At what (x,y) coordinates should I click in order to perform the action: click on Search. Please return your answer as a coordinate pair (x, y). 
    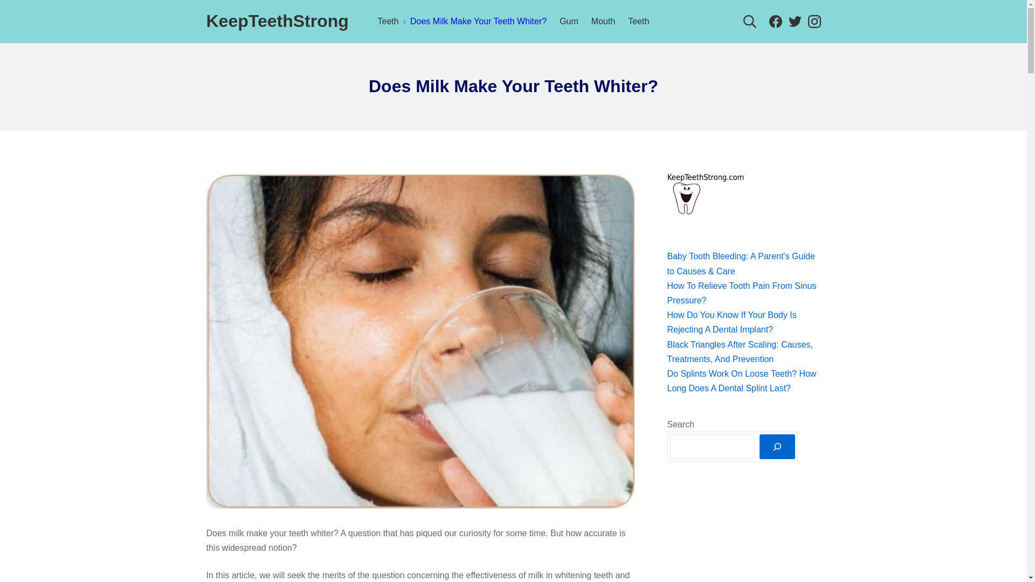
    Looking at the image, I should click on (814, 20).